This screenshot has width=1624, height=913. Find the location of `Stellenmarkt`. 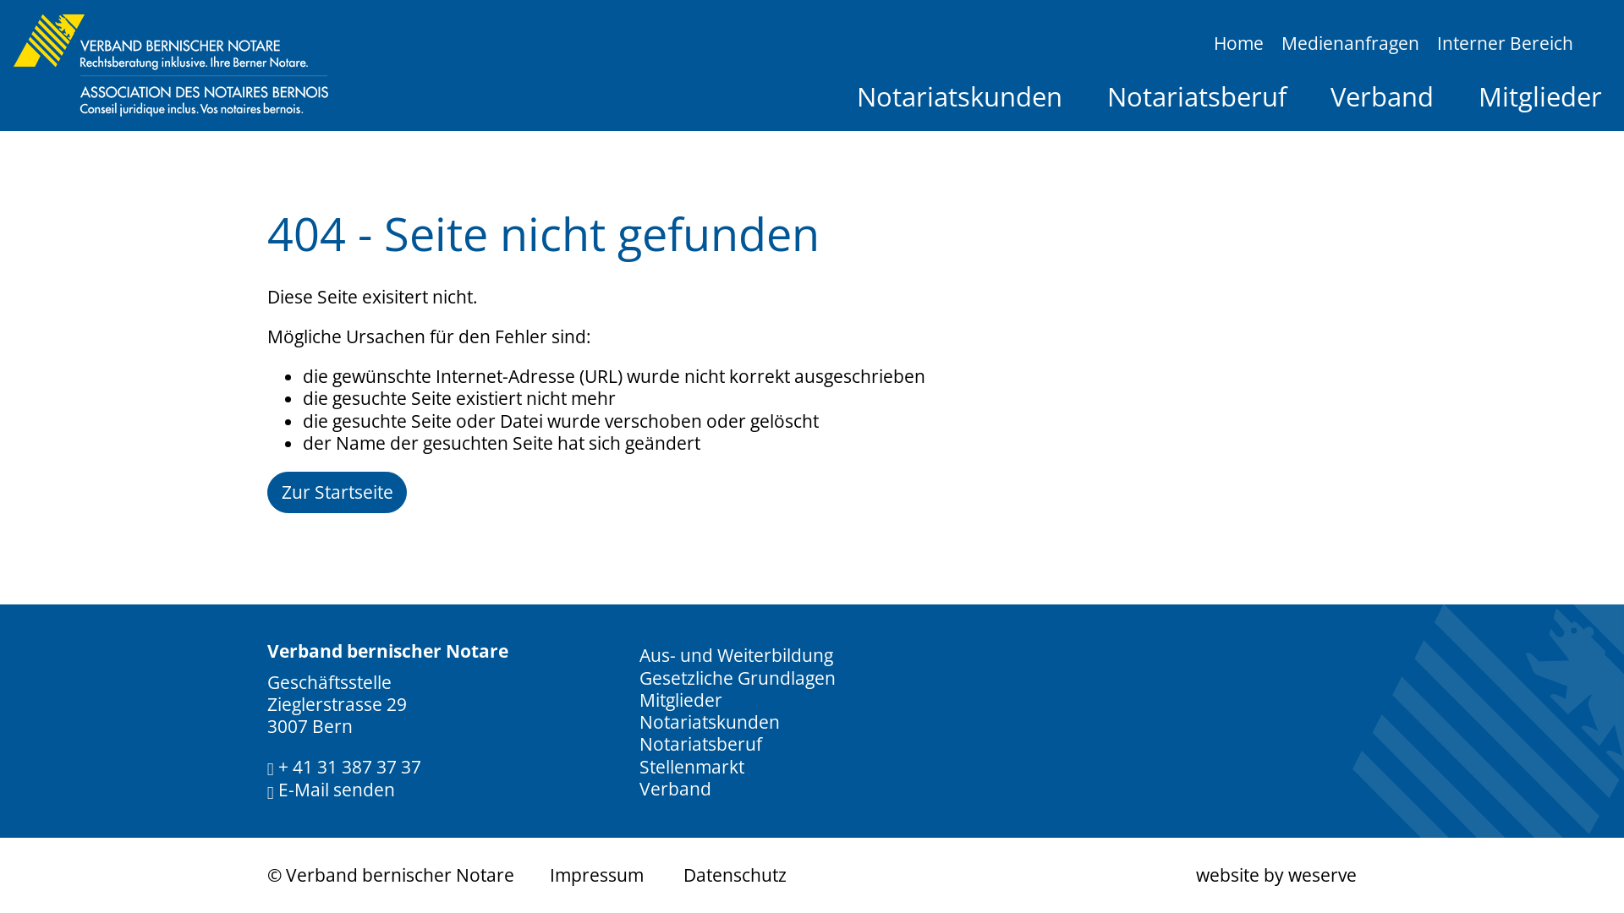

Stellenmarkt is located at coordinates (812, 766).